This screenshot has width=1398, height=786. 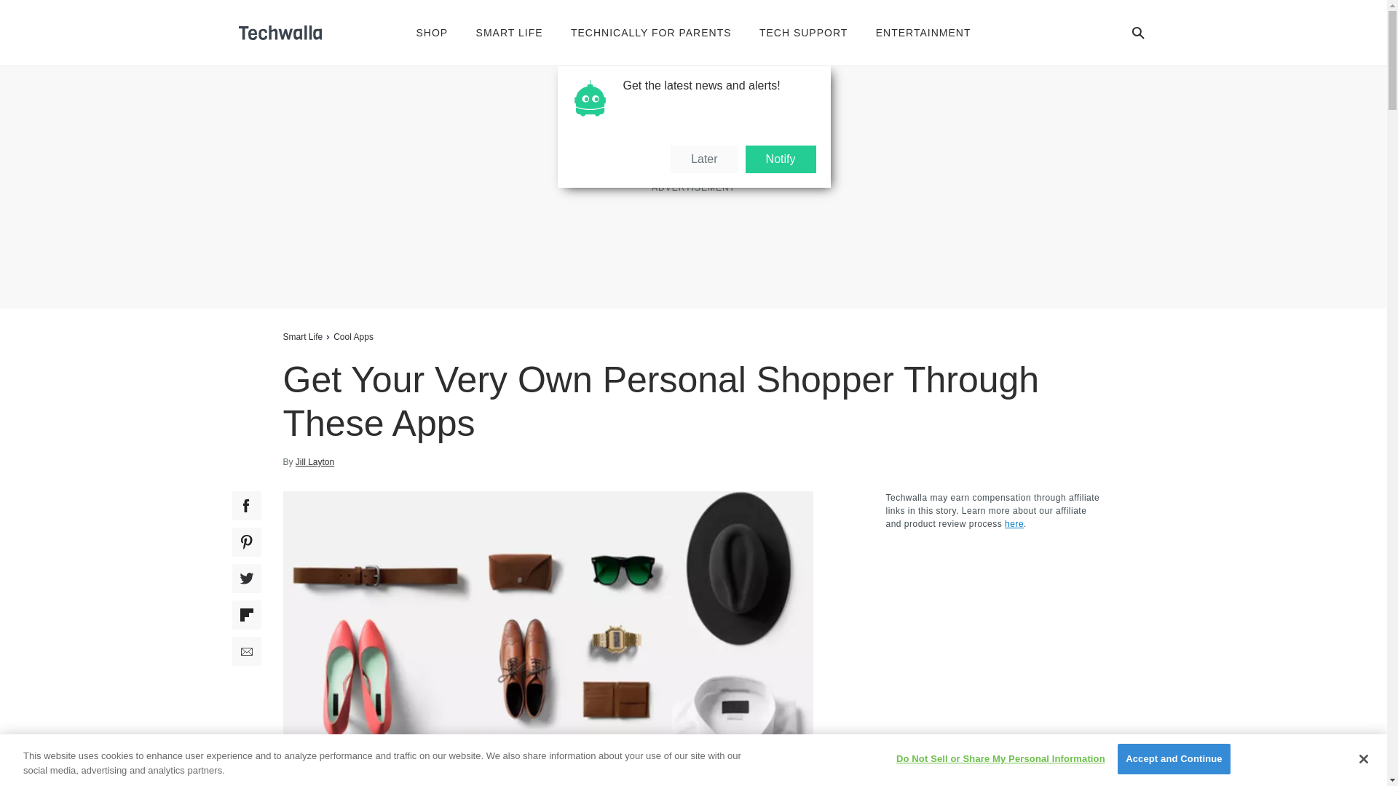 I want to click on Learn more about our affiliate and product review process, so click(x=1014, y=523).